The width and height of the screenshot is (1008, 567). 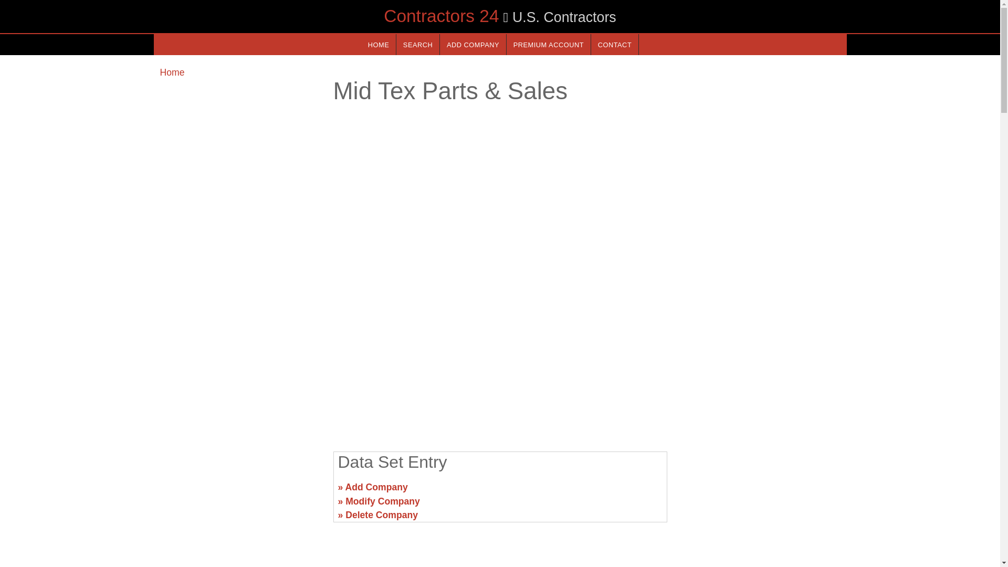 I want to click on Advertisement, so click(x=759, y=491).